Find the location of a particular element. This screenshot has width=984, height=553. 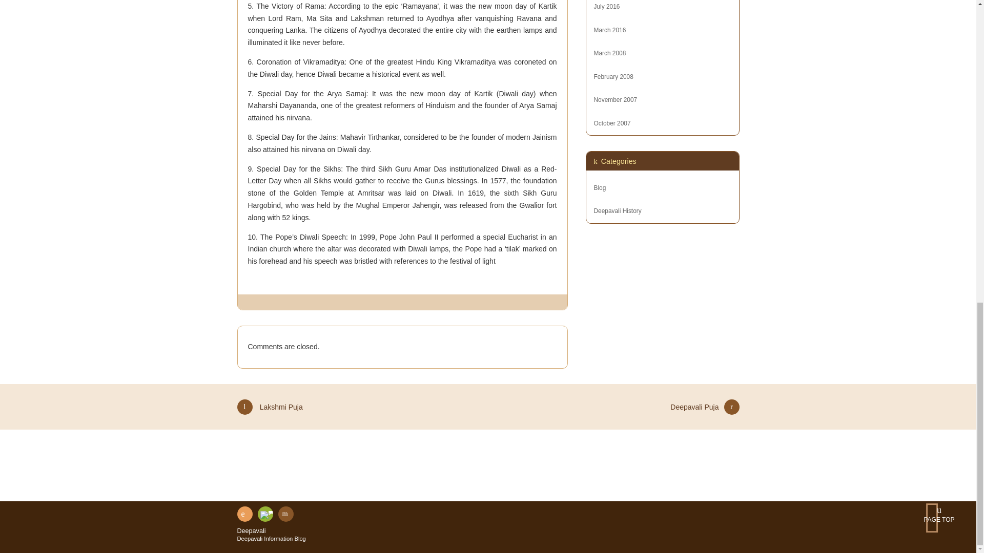

Blog is located at coordinates (600, 187).